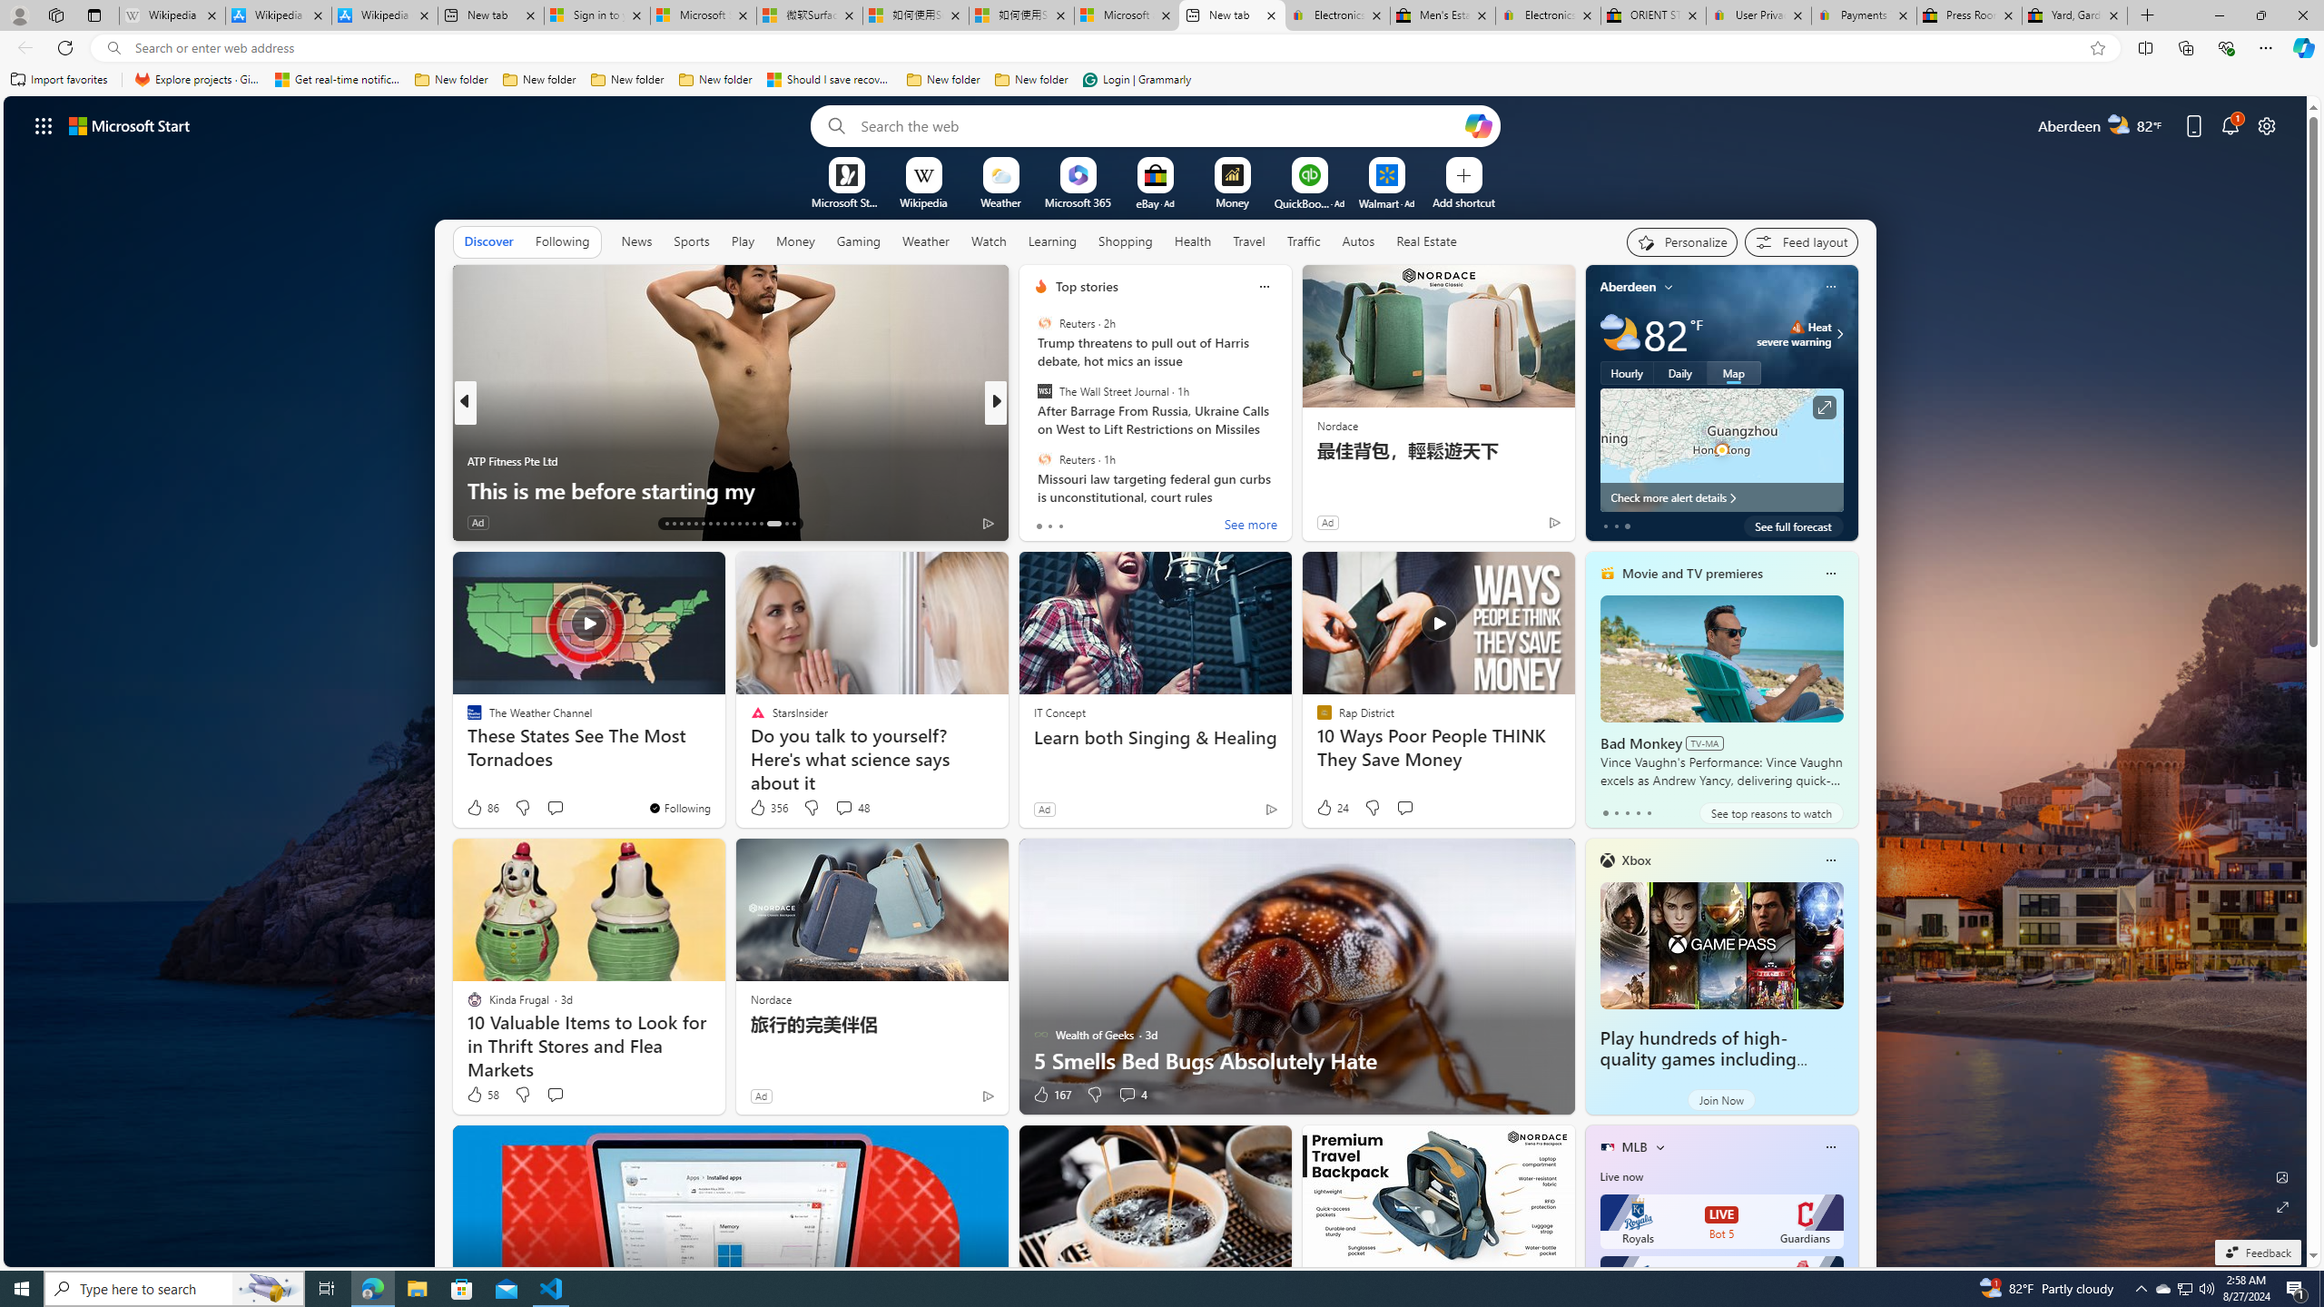  Describe the element at coordinates (1127, 1095) in the screenshot. I see `View comments 4 Comment` at that location.